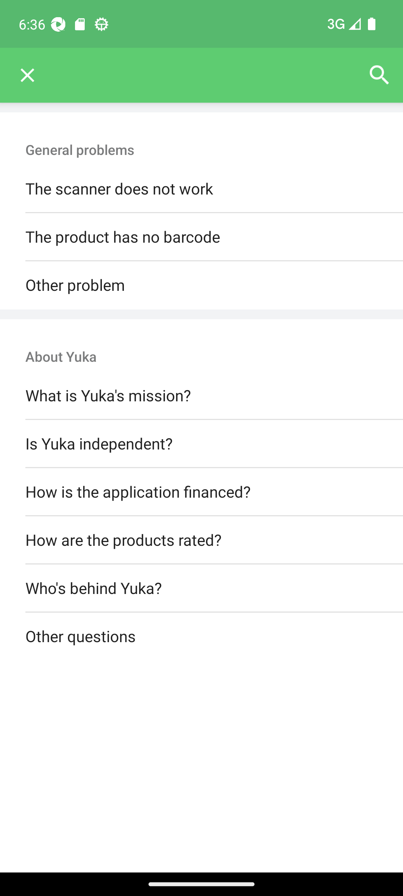 This screenshot has height=896, width=403. What do you see at coordinates (201, 492) in the screenshot?
I see `How is the application financed?` at bounding box center [201, 492].